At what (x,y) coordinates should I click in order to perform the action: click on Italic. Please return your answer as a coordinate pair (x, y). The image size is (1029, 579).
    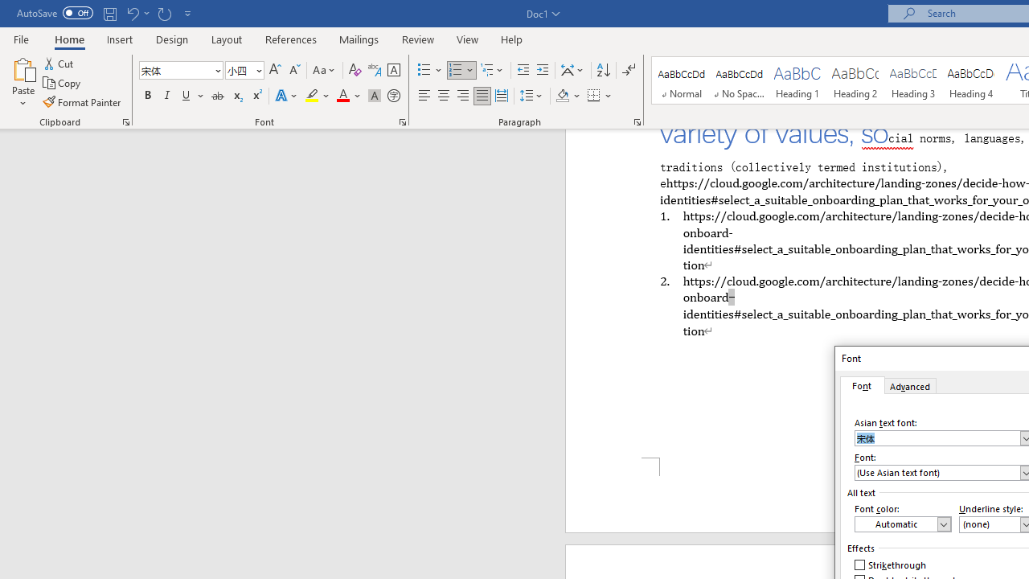
    Looking at the image, I should click on (167, 96).